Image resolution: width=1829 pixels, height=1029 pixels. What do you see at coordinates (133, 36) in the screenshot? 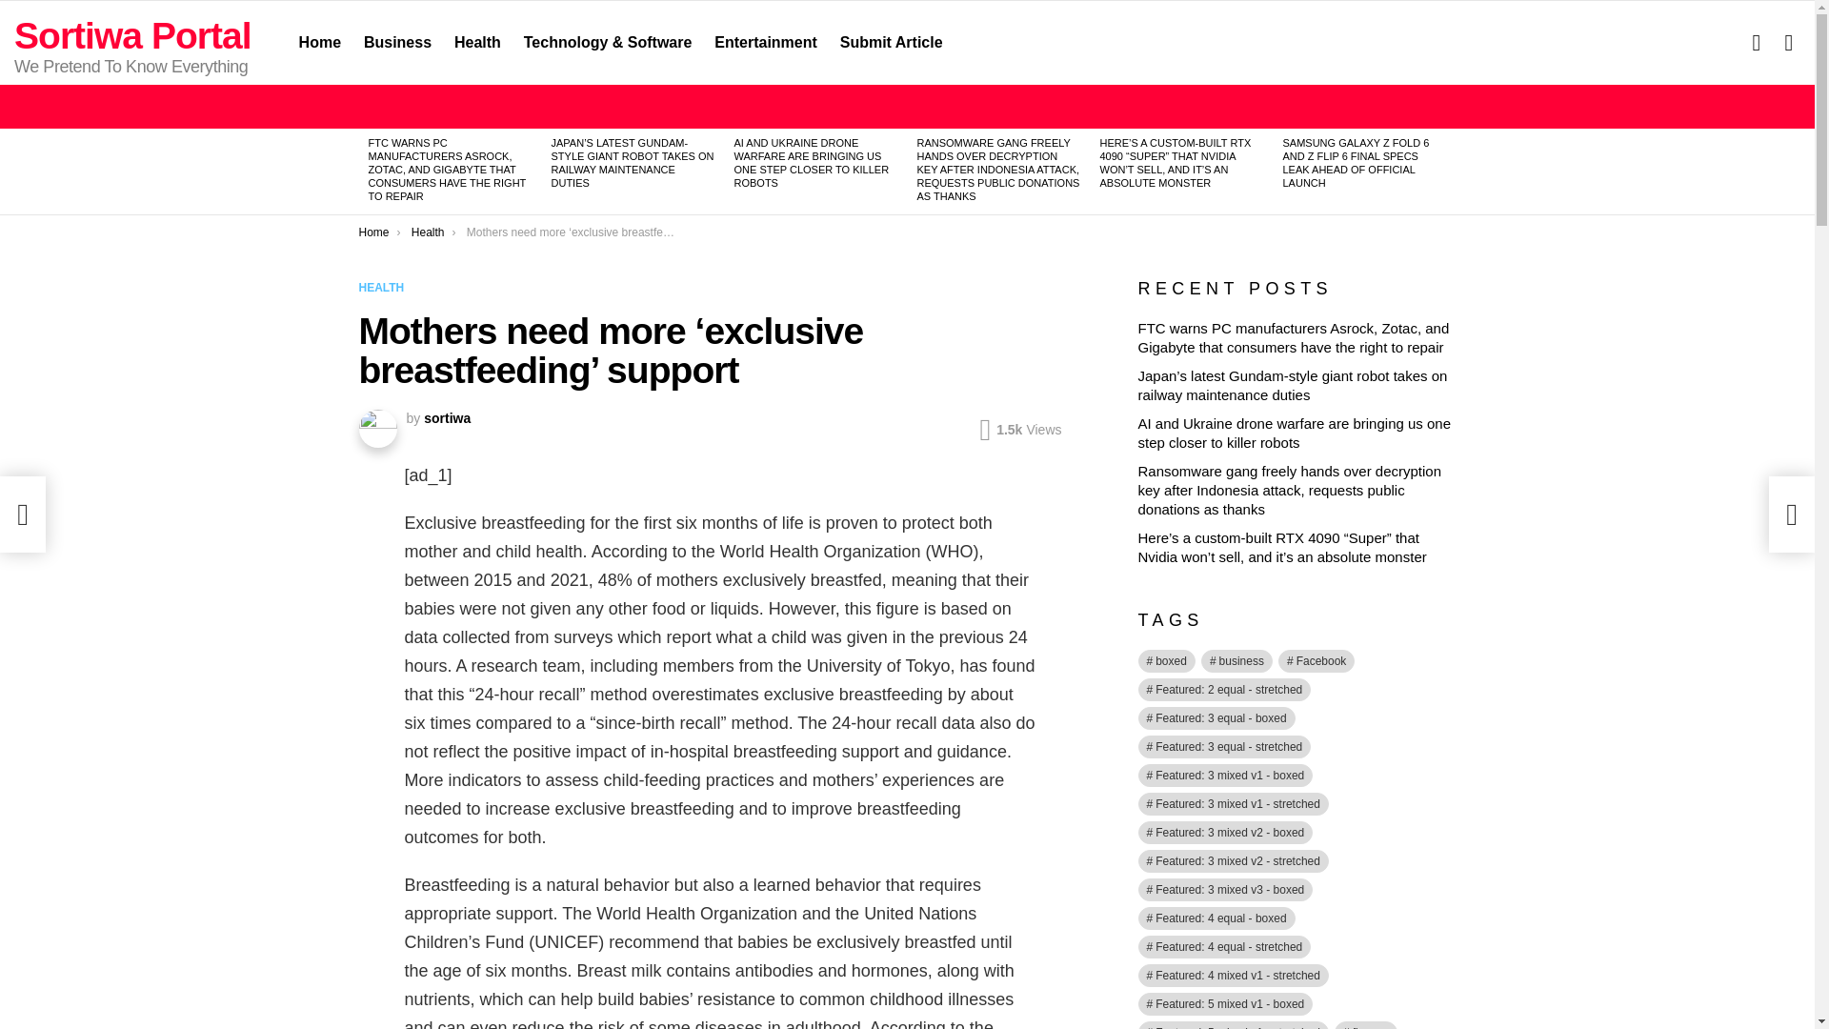
I see `Sortiwa Portal` at bounding box center [133, 36].